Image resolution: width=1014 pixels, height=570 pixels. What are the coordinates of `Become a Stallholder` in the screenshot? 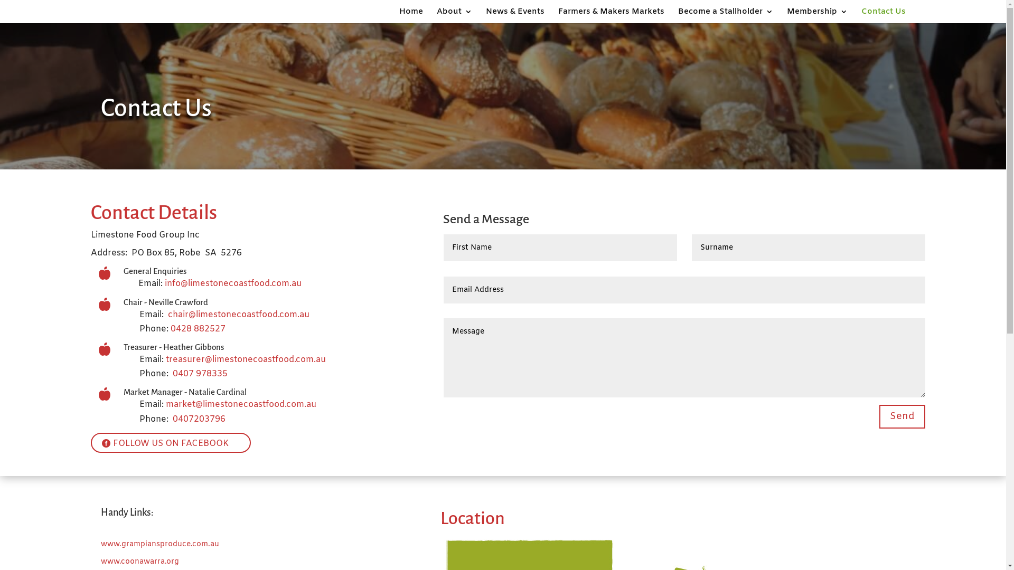 It's located at (726, 16).